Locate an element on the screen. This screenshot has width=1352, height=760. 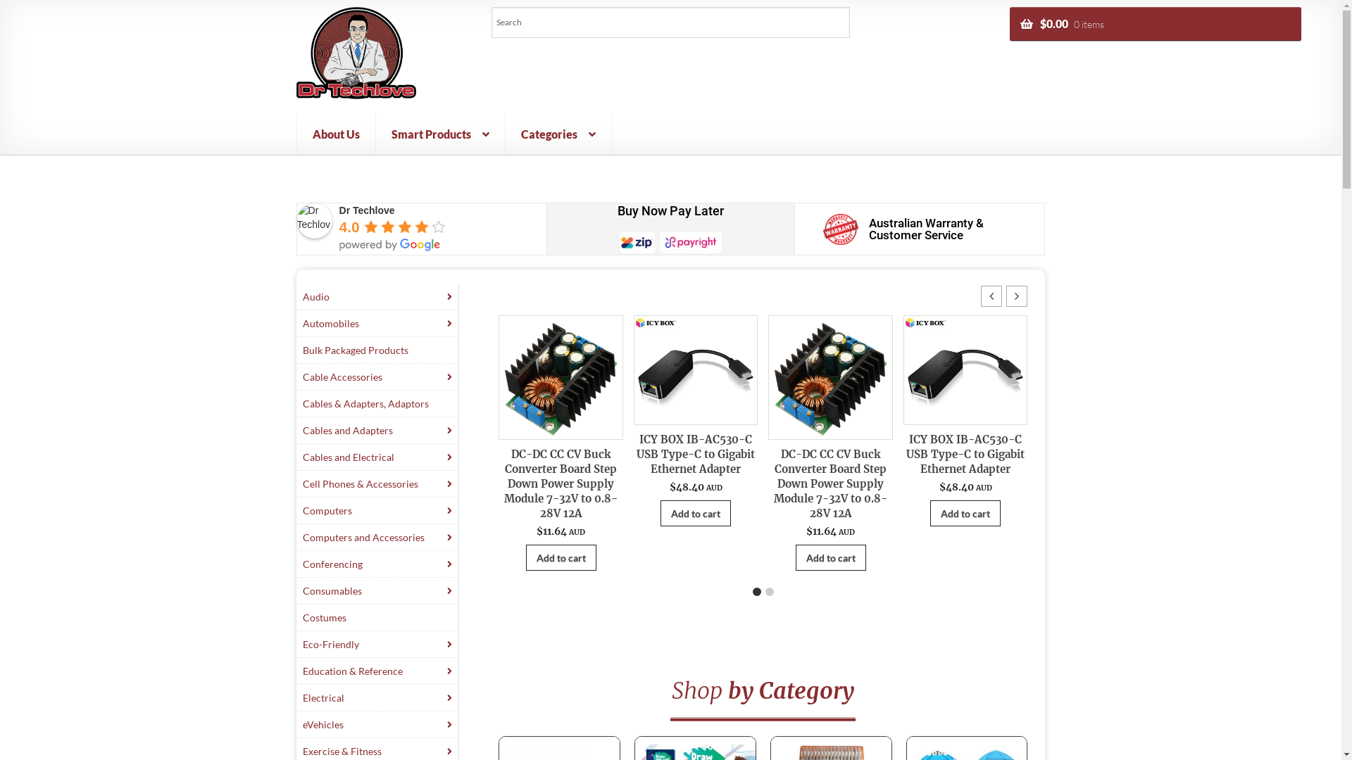
Add to cart is located at coordinates (831, 557).